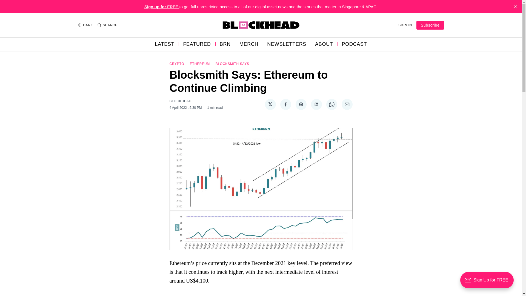  Describe the element at coordinates (107, 25) in the screenshot. I see `SEARCH` at that location.